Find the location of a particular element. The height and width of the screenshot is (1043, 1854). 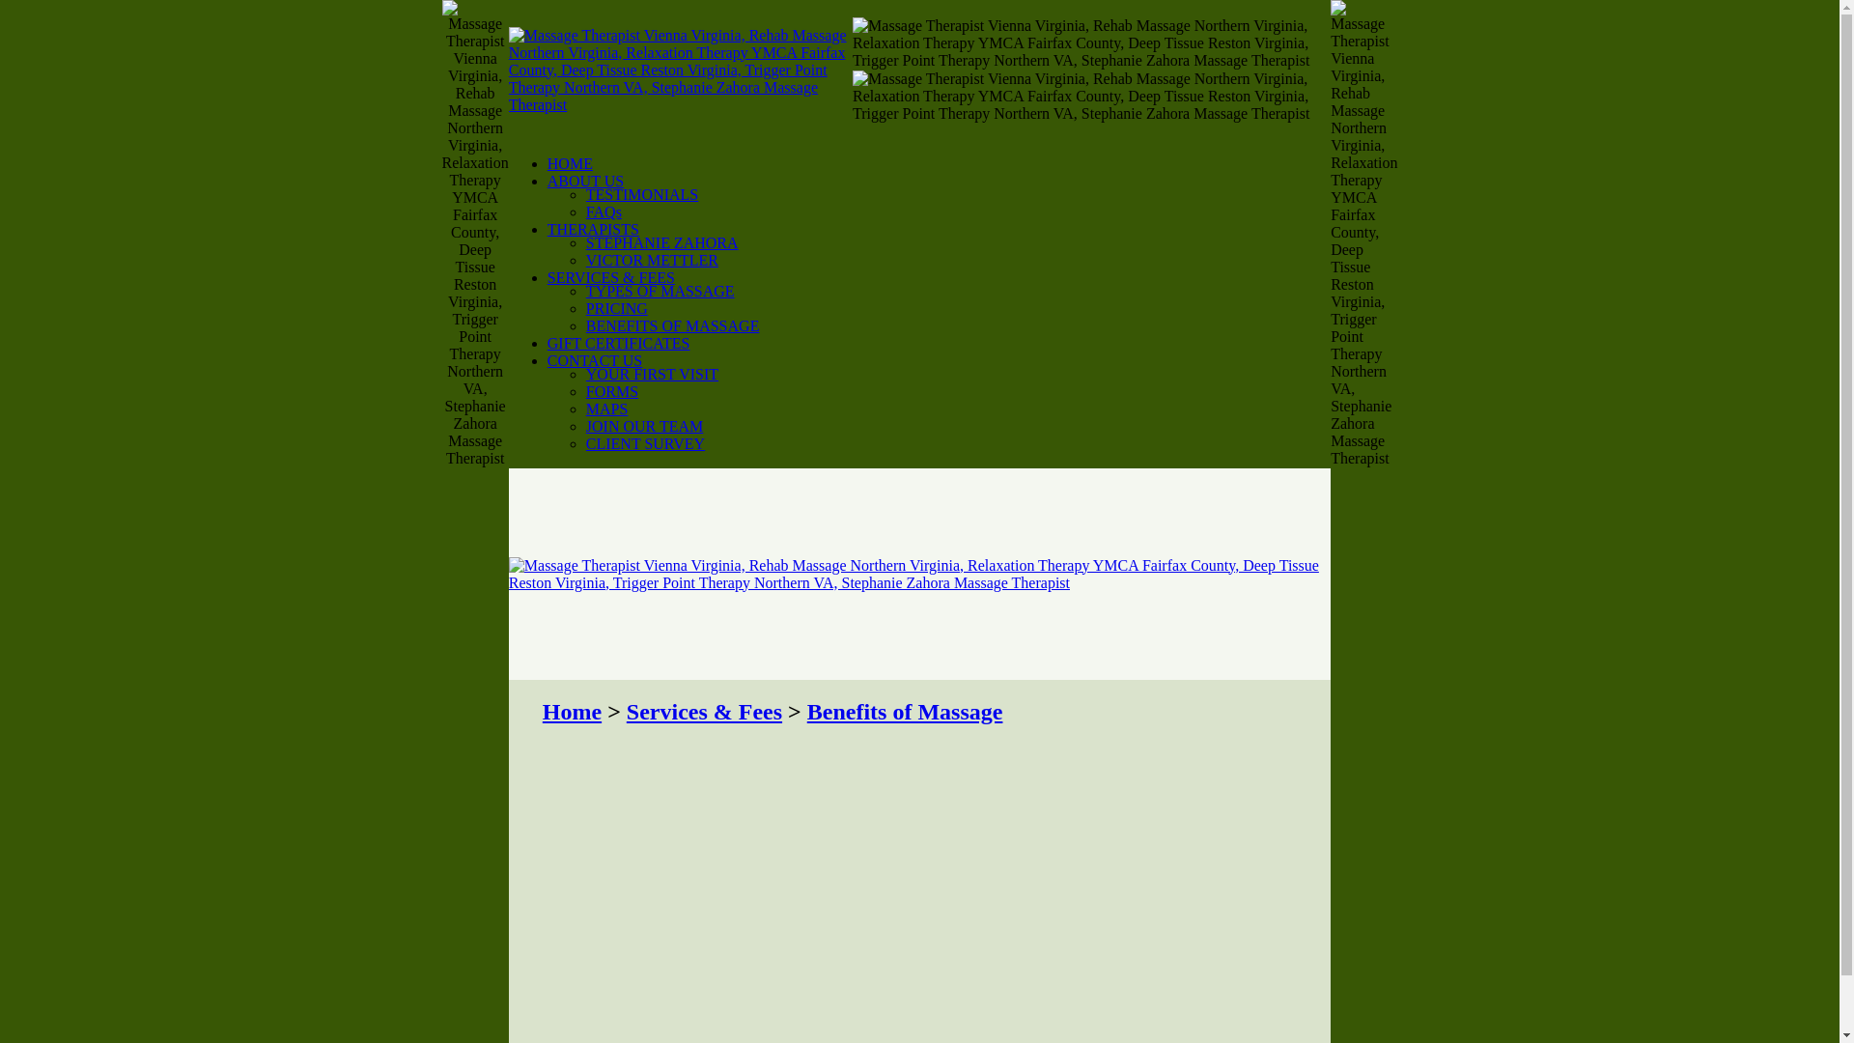

Home is located at coordinates (572, 711).